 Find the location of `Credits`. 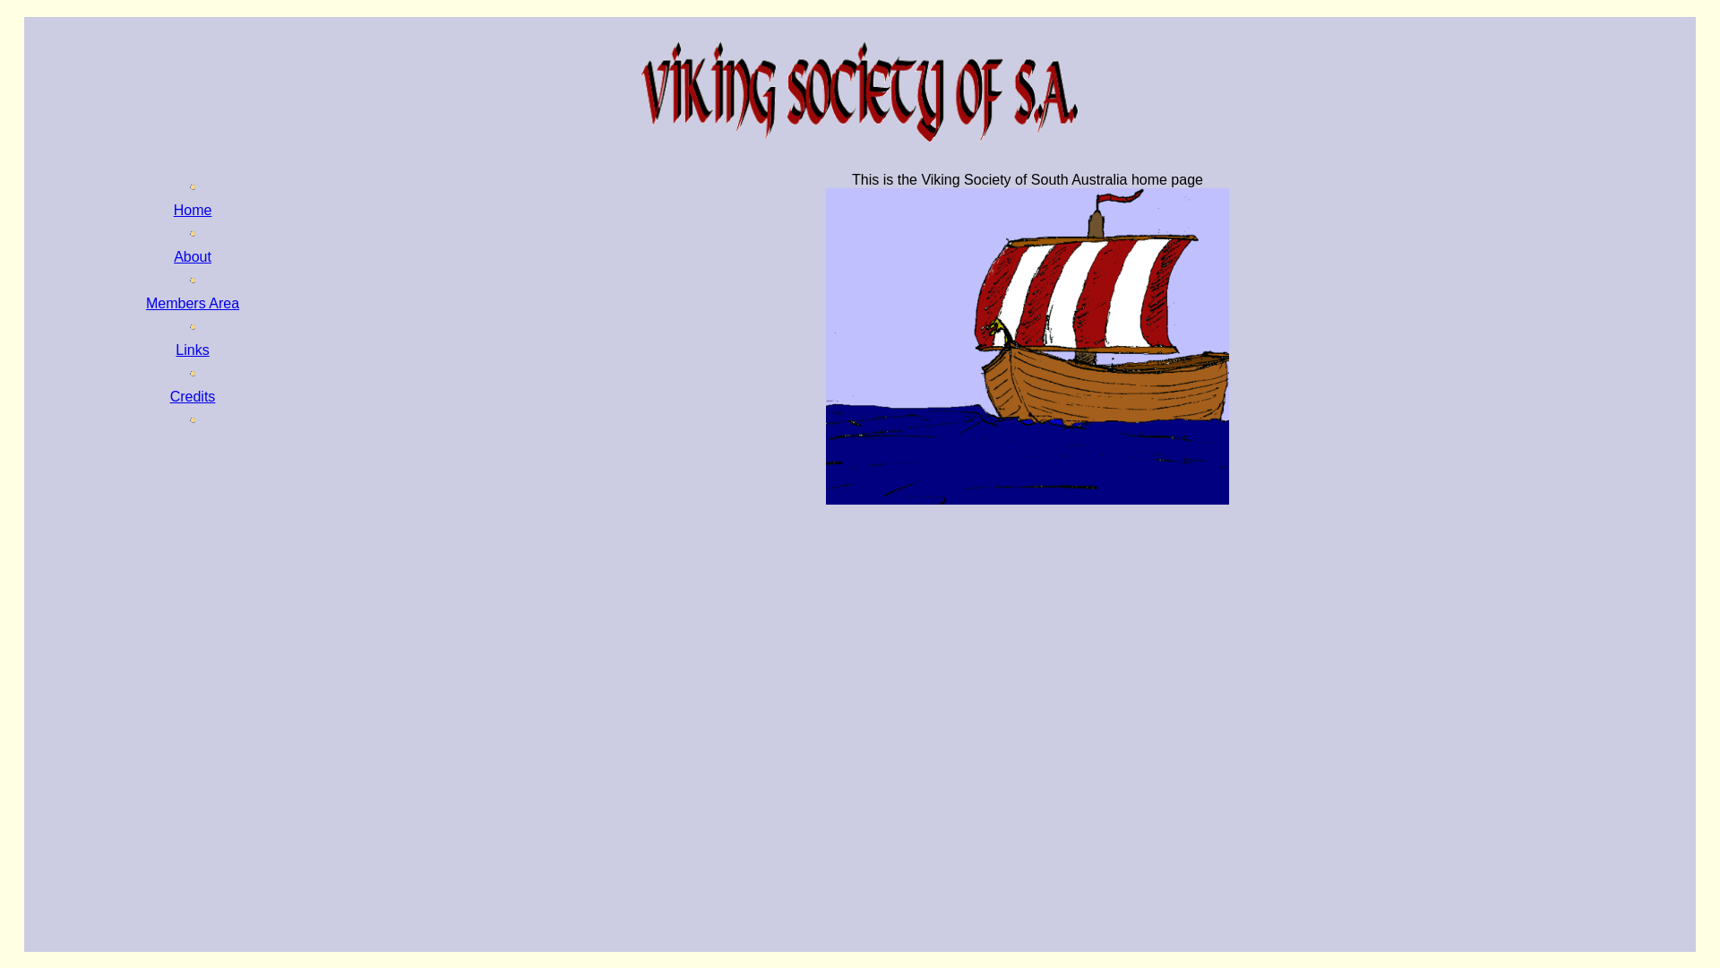

Credits is located at coordinates (193, 396).